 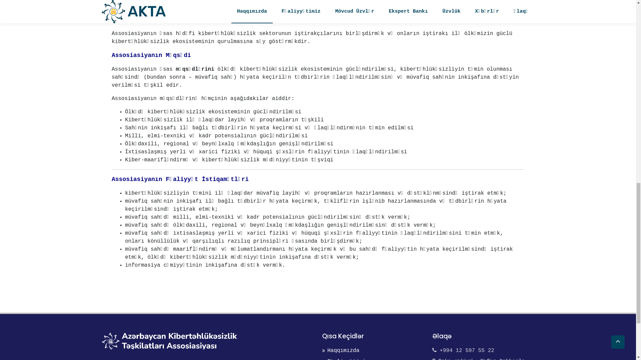 What do you see at coordinates (188, 9) in the screenshot?
I see `EN` at bounding box center [188, 9].